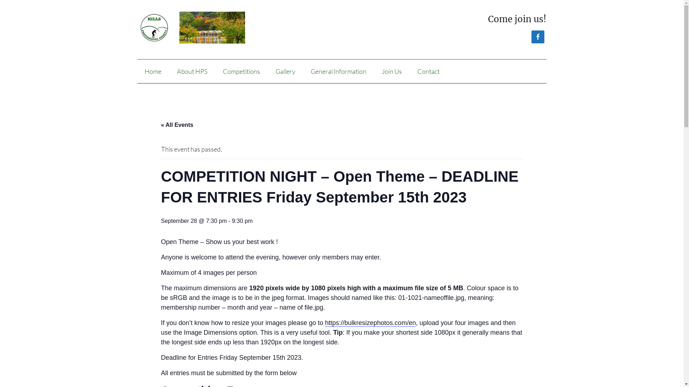  What do you see at coordinates (392, 71) in the screenshot?
I see `Join Us` at bounding box center [392, 71].